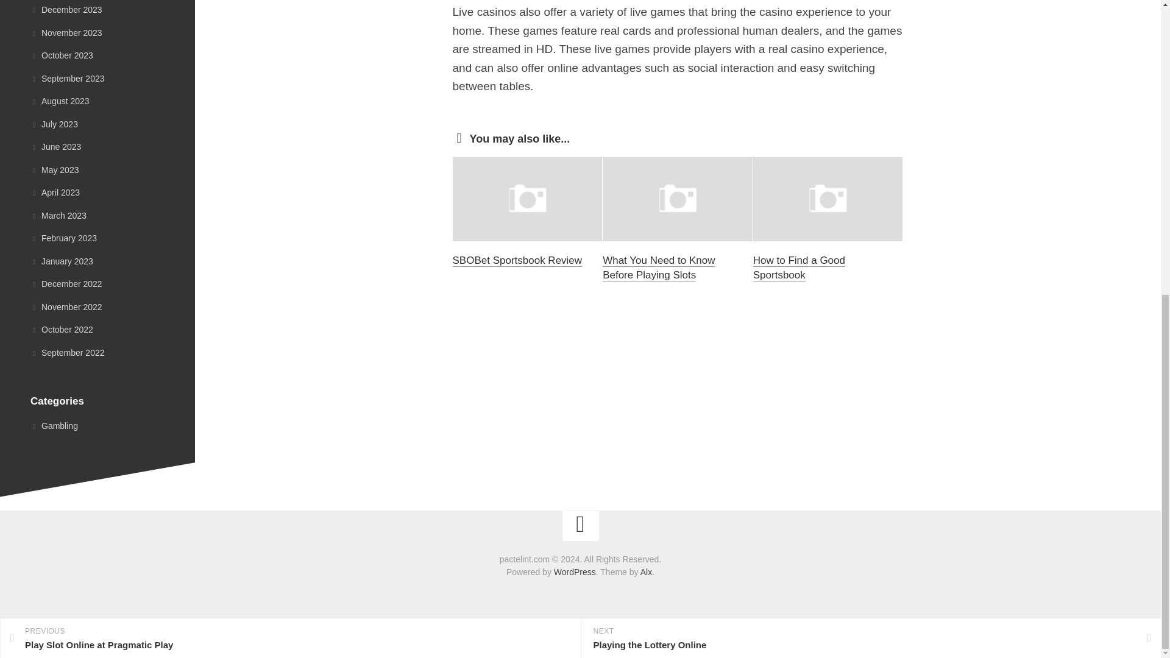  I want to click on January 2023, so click(290, 106).